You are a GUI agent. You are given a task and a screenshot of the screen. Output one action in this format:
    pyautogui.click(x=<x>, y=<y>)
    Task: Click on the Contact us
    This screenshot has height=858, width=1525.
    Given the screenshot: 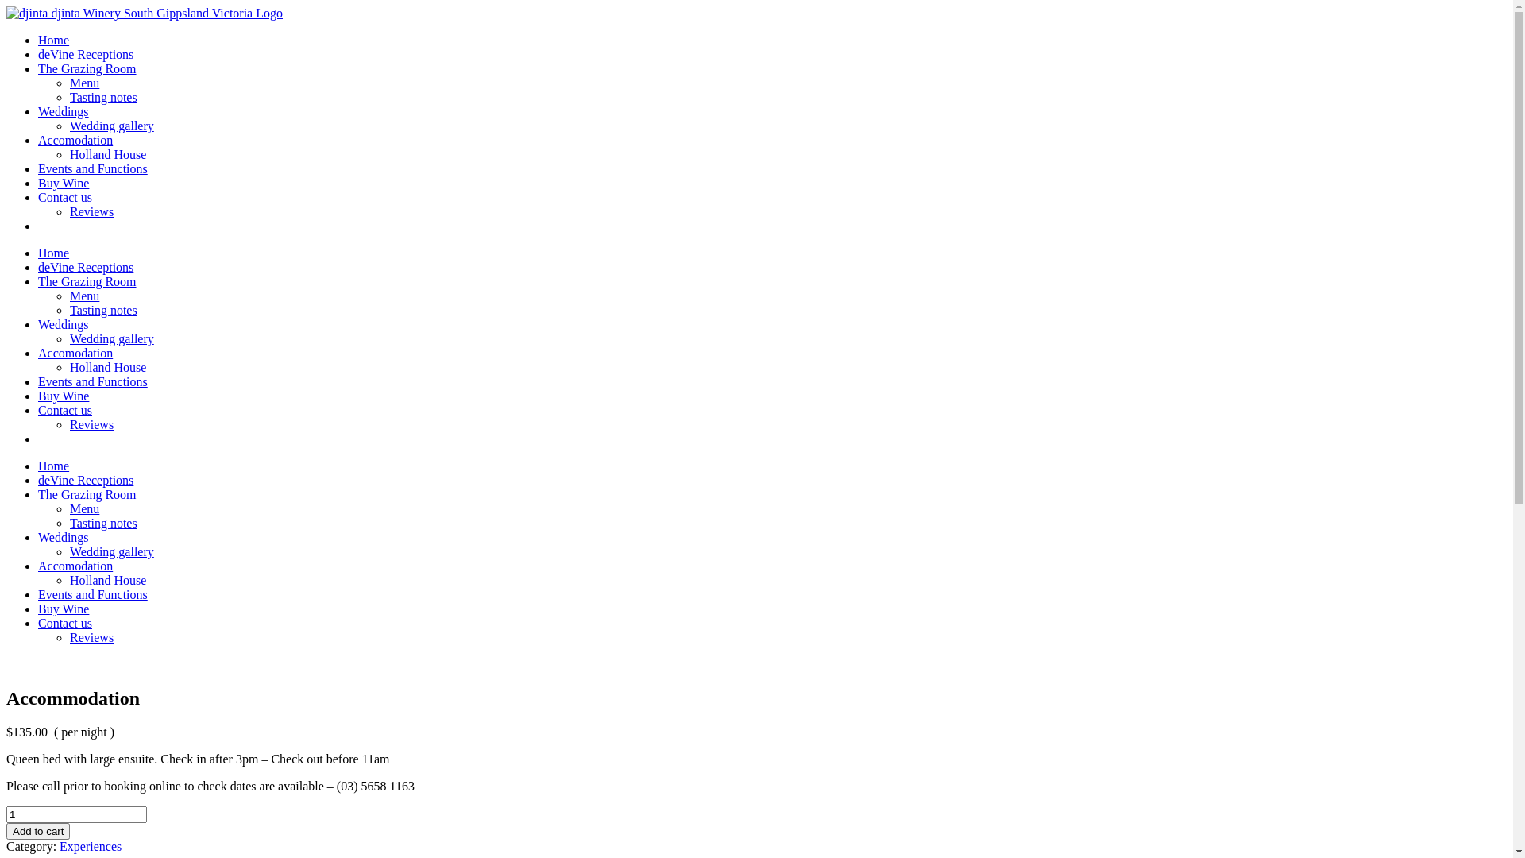 What is the action you would take?
    pyautogui.click(x=65, y=197)
    